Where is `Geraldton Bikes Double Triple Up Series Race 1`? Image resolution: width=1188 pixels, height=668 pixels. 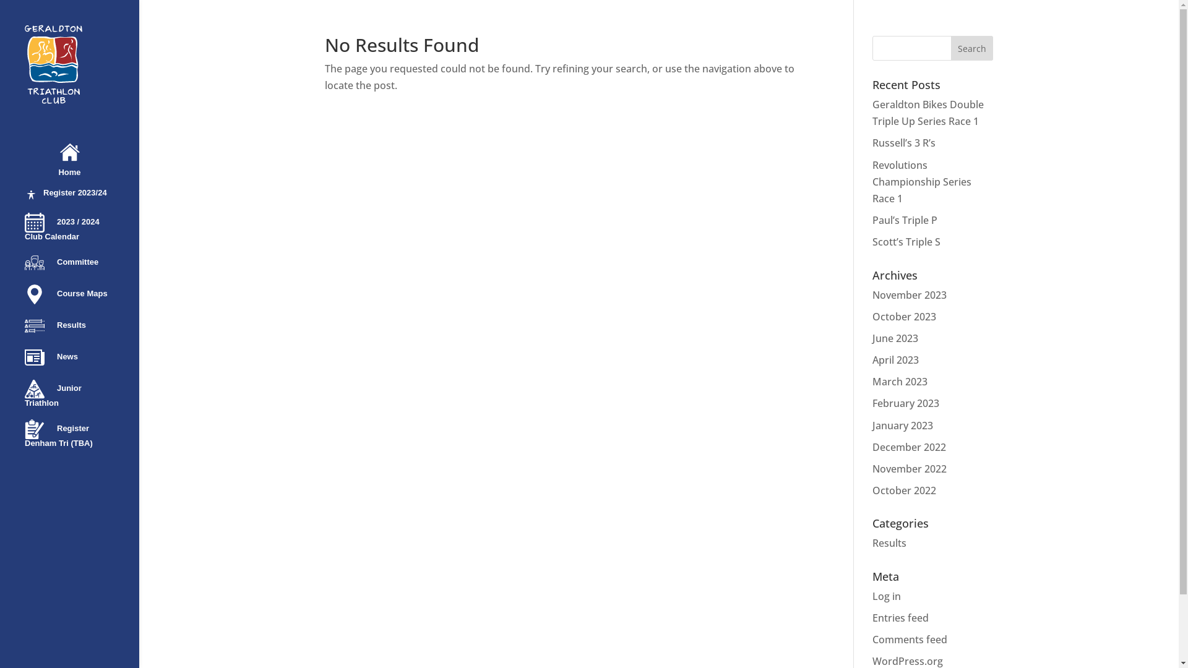 Geraldton Bikes Double Triple Up Series Race 1 is located at coordinates (928, 113).